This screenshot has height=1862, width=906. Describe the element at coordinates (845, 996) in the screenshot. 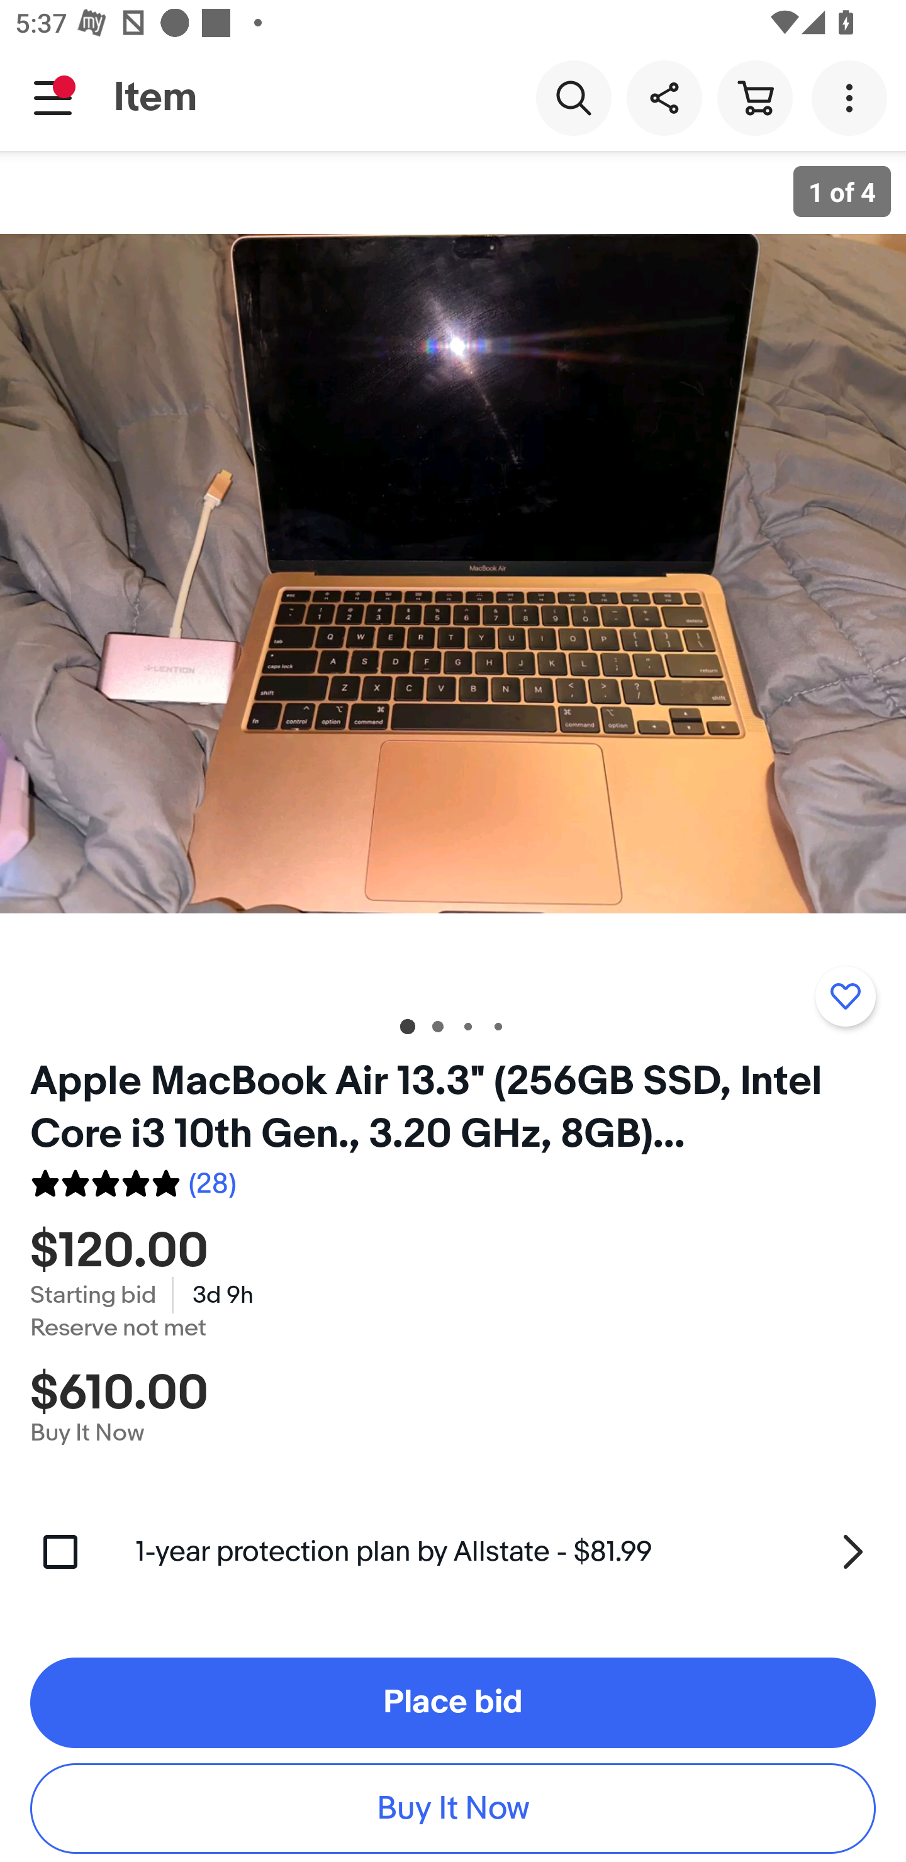

I see `Add to watchlist` at that location.